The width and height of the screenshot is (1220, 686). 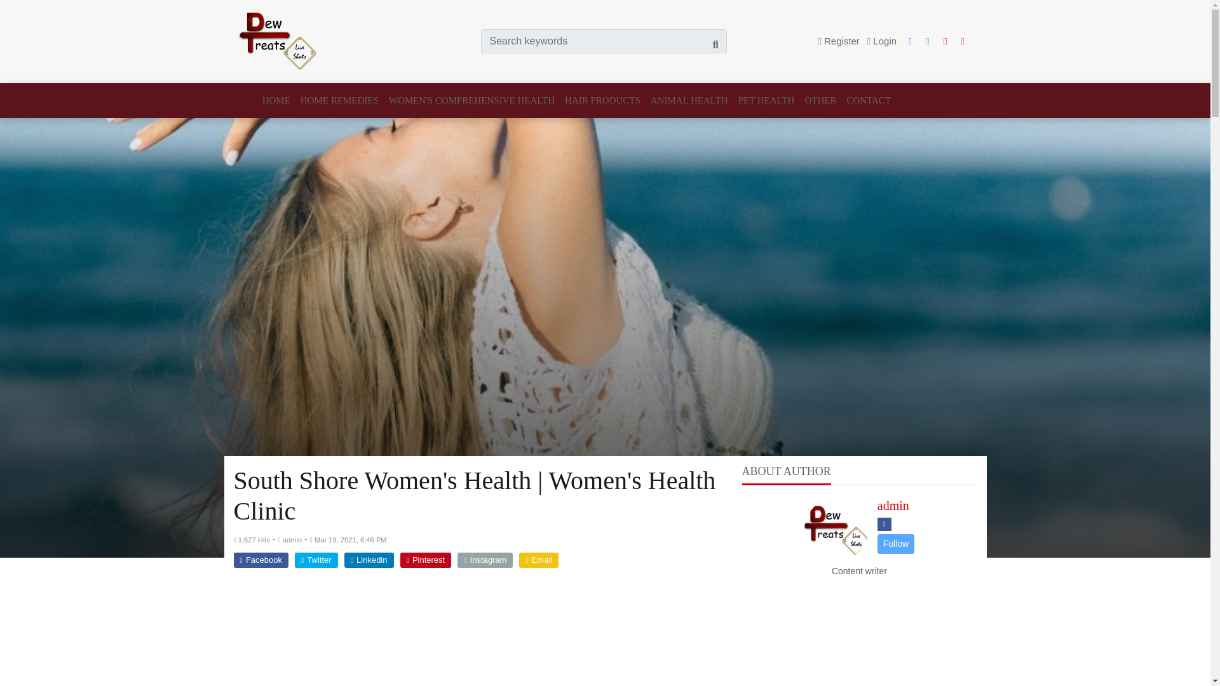 I want to click on HAIR PRODUCTS, so click(x=602, y=100).